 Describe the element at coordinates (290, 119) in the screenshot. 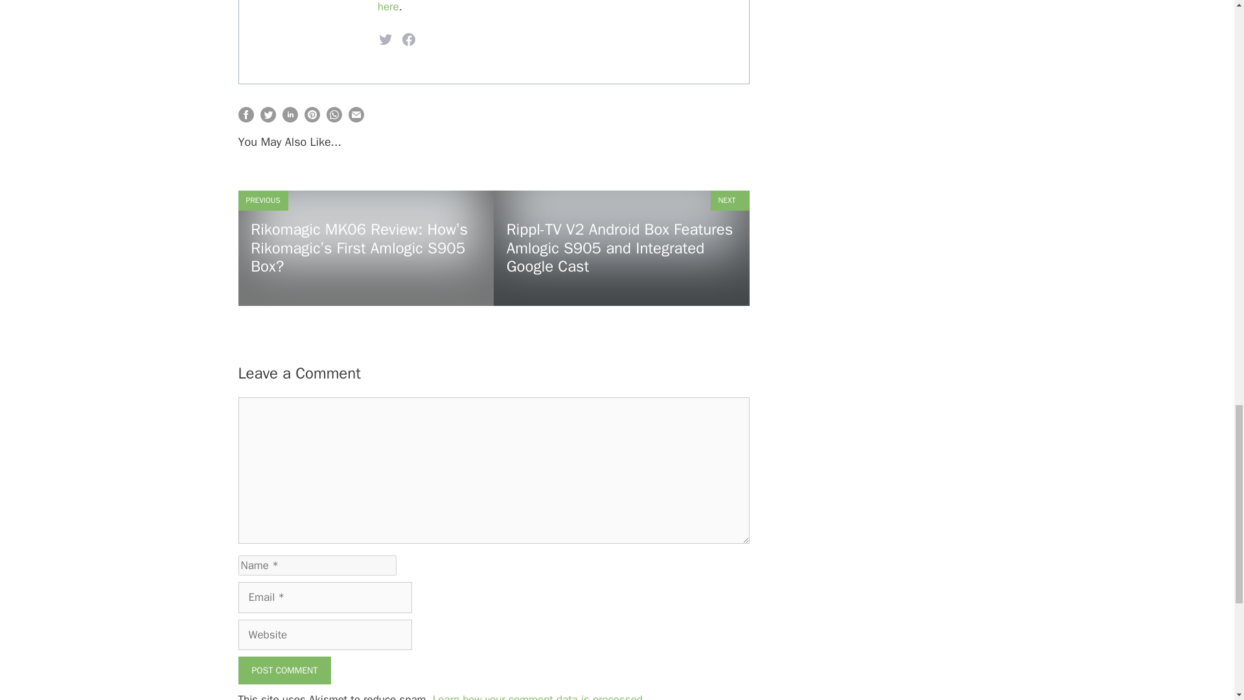

I see `Share this post!` at that location.